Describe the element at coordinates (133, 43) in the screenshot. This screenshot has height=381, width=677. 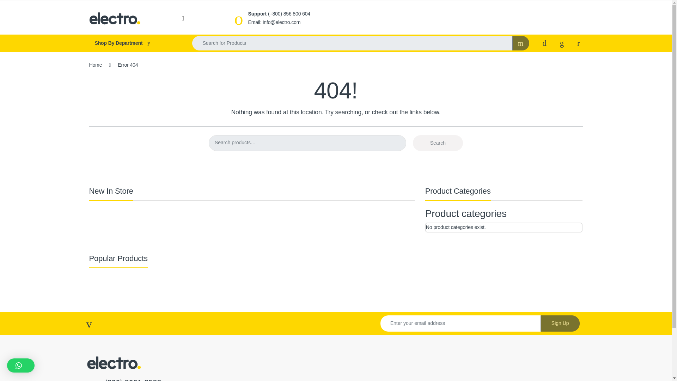
I see `Shop By Department` at that location.